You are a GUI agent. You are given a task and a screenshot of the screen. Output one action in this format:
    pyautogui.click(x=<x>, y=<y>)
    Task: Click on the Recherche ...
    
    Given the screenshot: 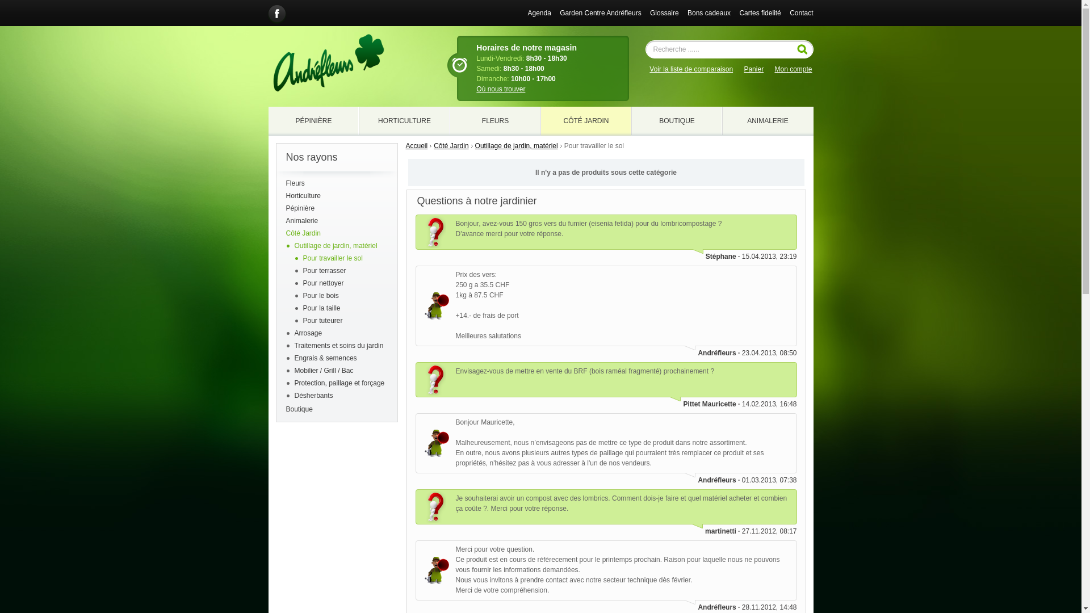 What is the action you would take?
    pyautogui.click(x=803, y=49)
    